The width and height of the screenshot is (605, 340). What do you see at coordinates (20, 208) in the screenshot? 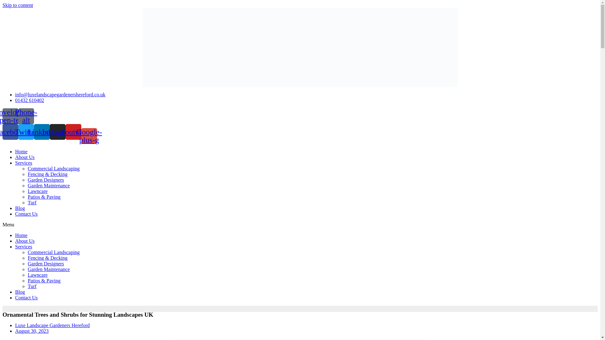
I see `Blog` at bounding box center [20, 208].